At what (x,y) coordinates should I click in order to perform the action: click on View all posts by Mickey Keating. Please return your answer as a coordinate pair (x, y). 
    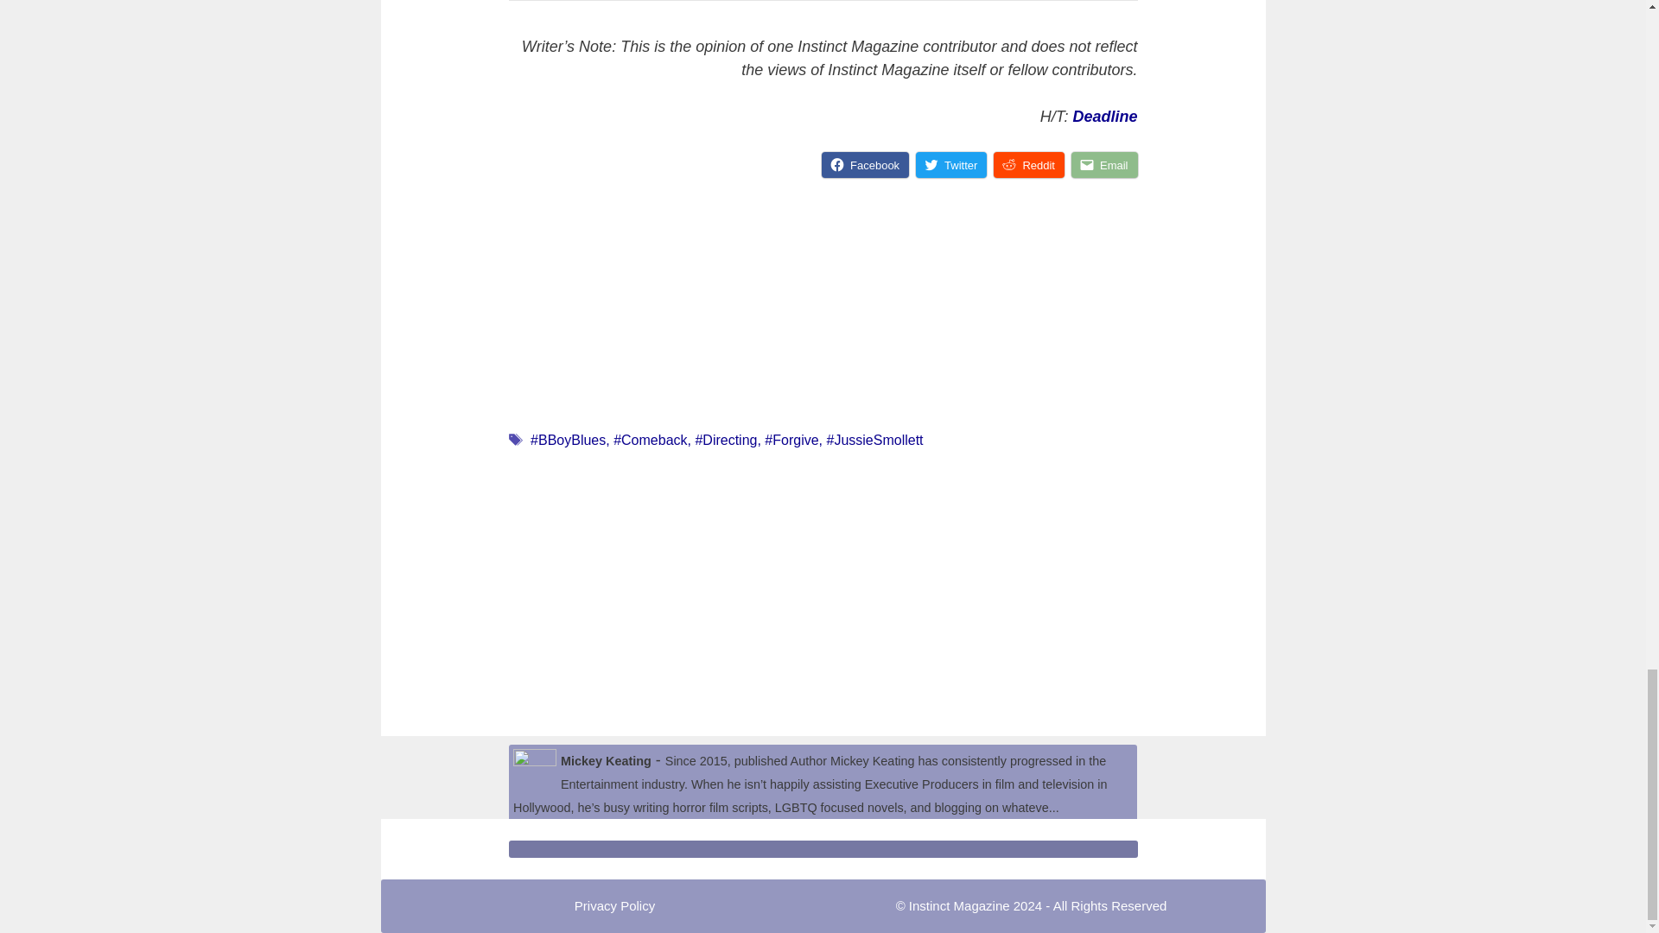
    Looking at the image, I should click on (606, 760).